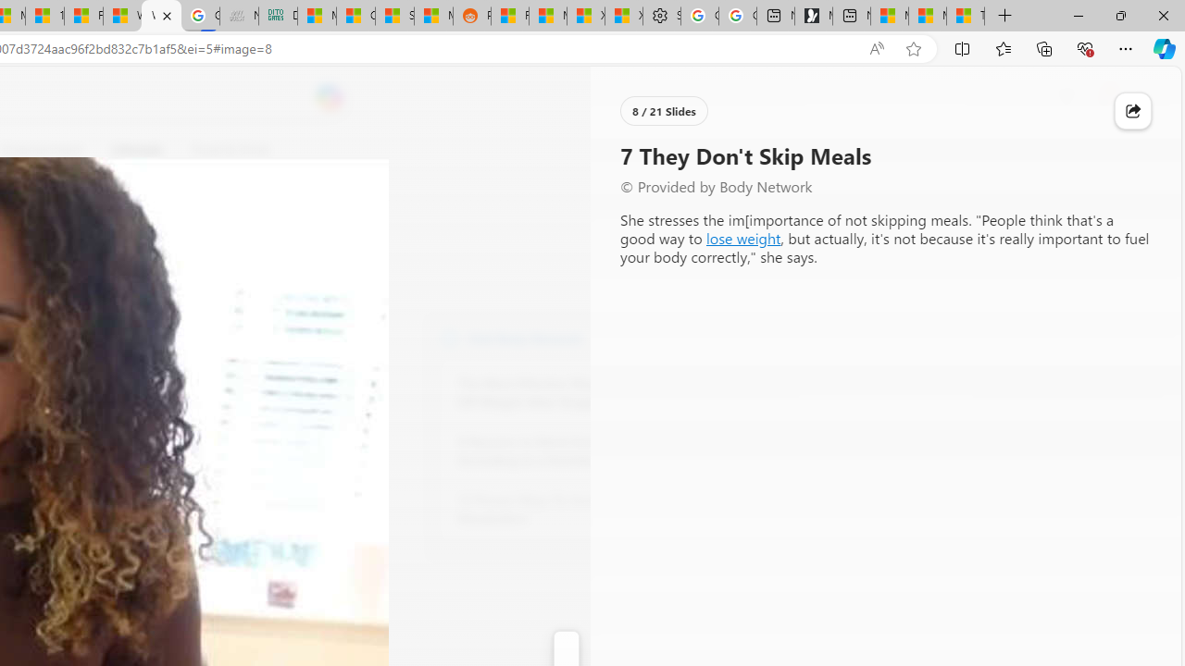  What do you see at coordinates (167, 239) in the screenshot?
I see `Go to publisher's site` at bounding box center [167, 239].